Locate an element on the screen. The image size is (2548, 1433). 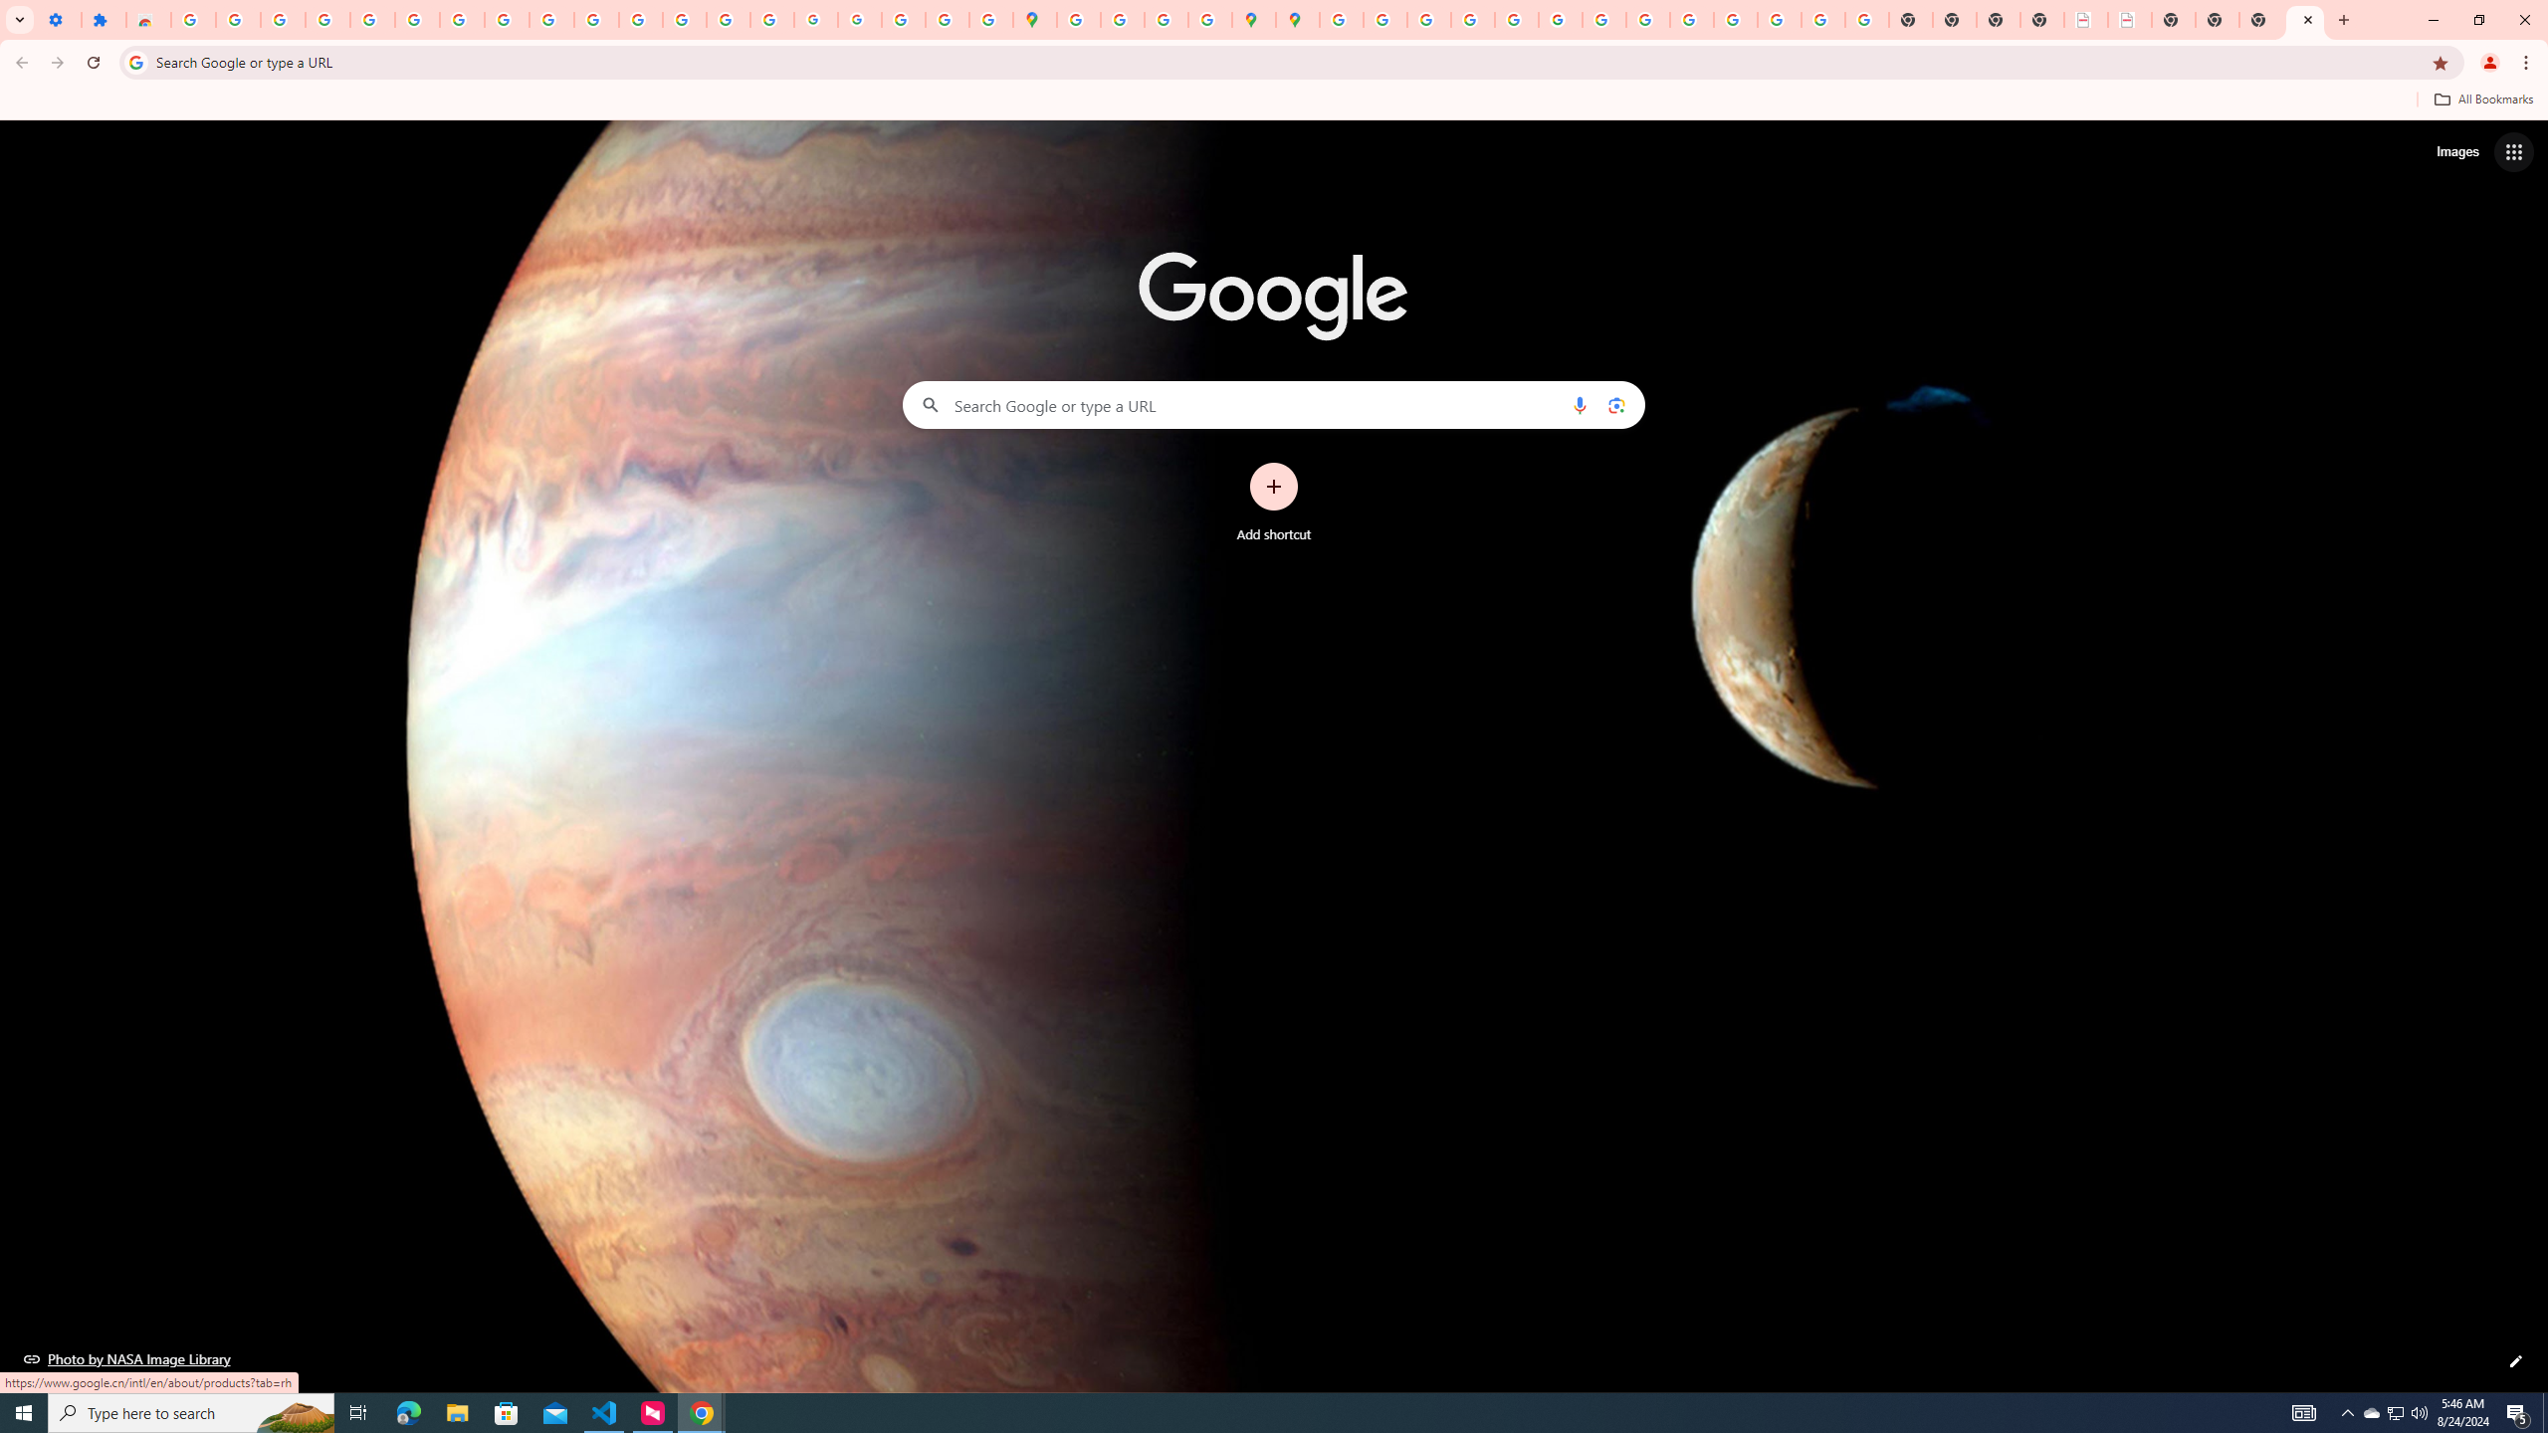
YouTube is located at coordinates (551, 20).